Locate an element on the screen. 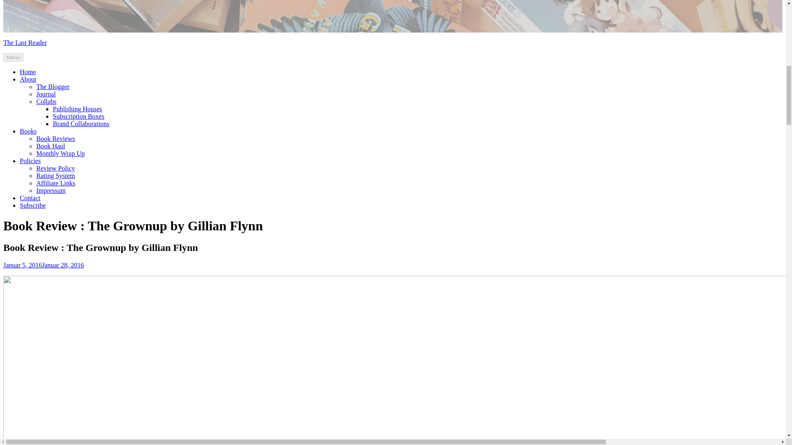  Brand Collaborations is located at coordinates (81, 124).